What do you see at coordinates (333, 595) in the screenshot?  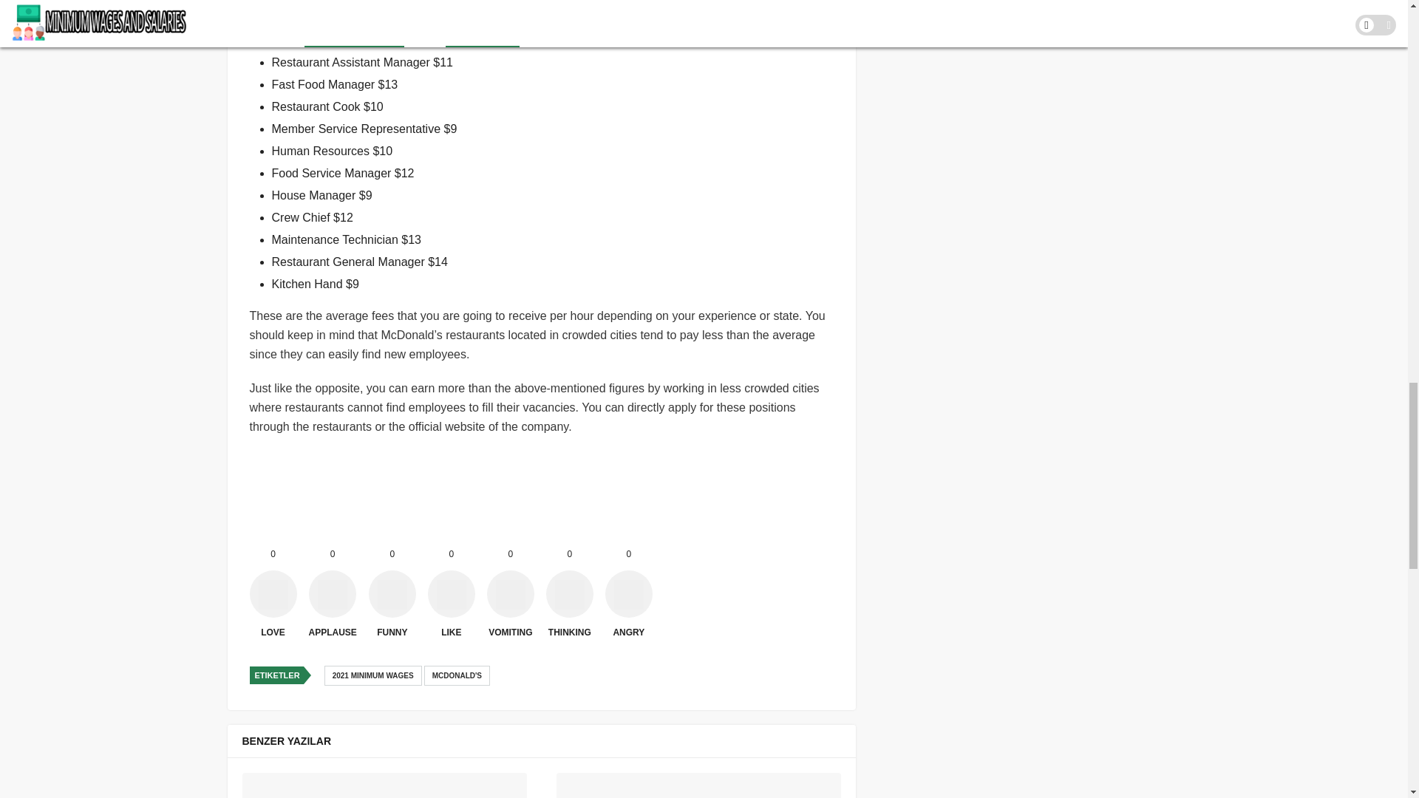 I see `APPLAUSE` at bounding box center [333, 595].